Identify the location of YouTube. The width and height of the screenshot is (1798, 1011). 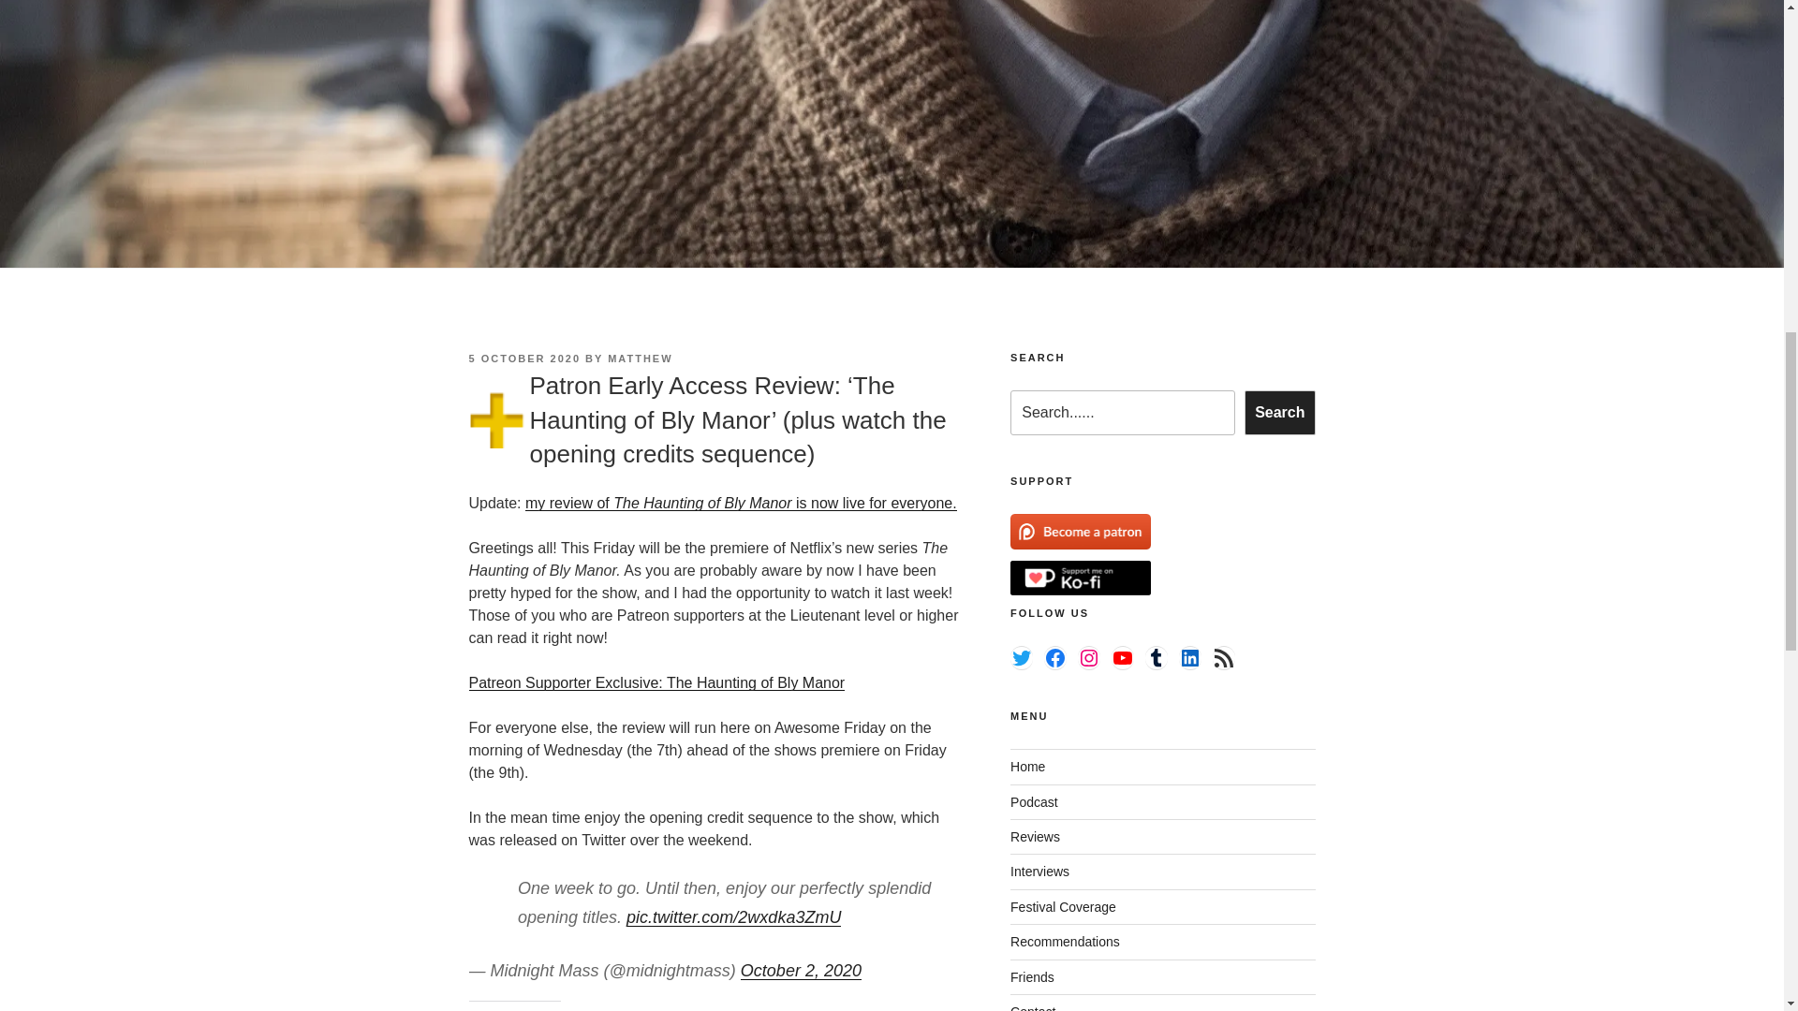
(1122, 657).